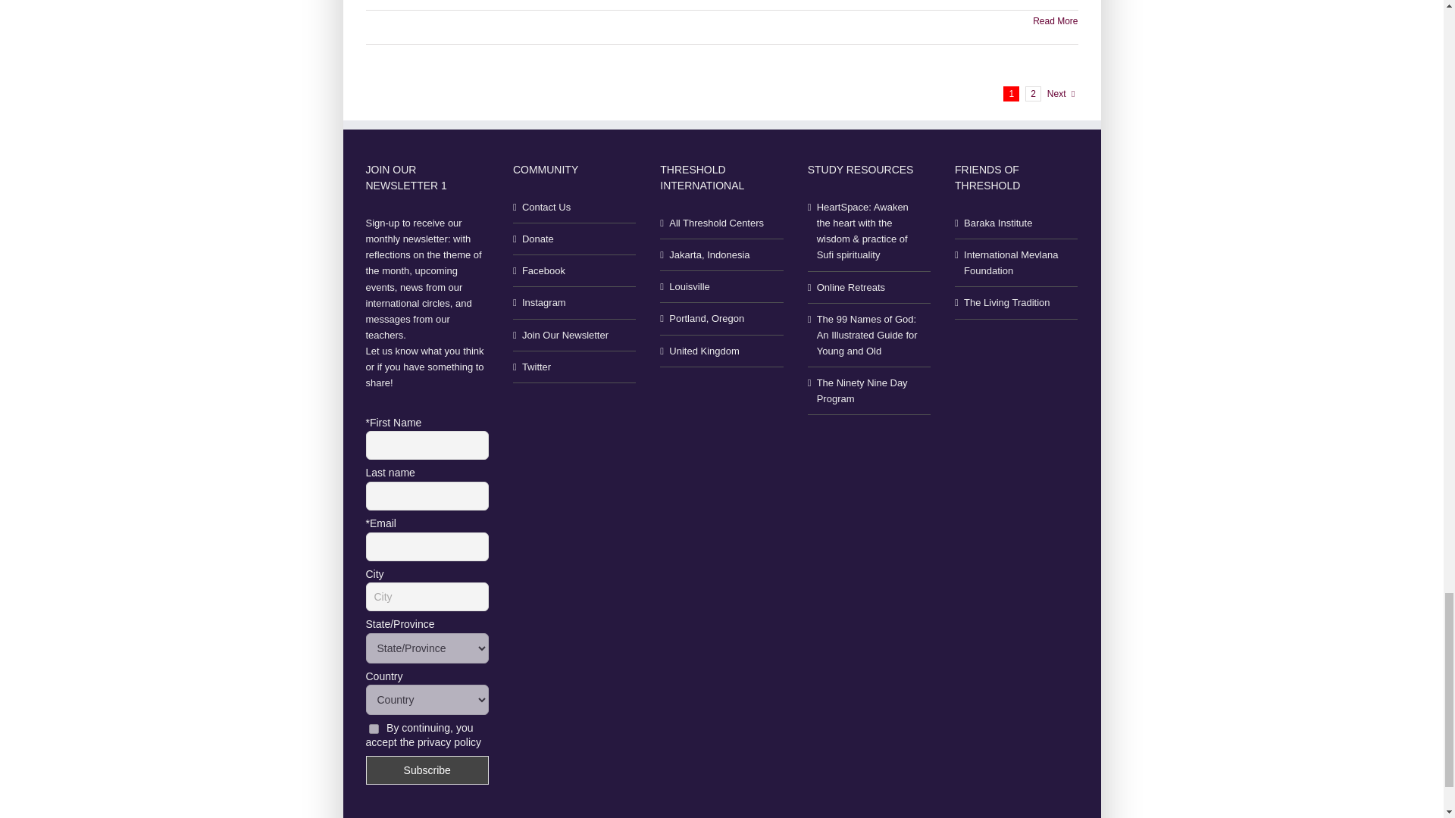  What do you see at coordinates (722, 286) in the screenshot?
I see `Mother Dergah` at bounding box center [722, 286].